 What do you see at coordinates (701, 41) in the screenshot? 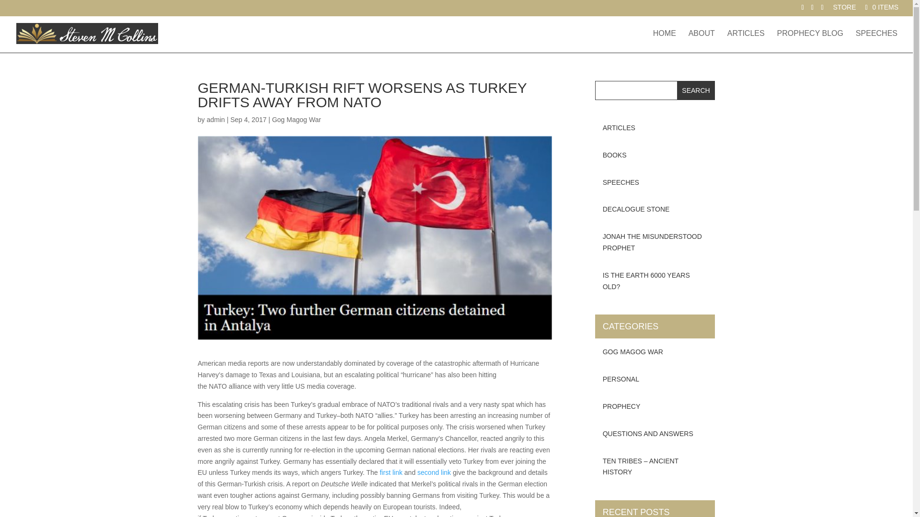
I see `ABOUT` at bounding box center [701, 41].